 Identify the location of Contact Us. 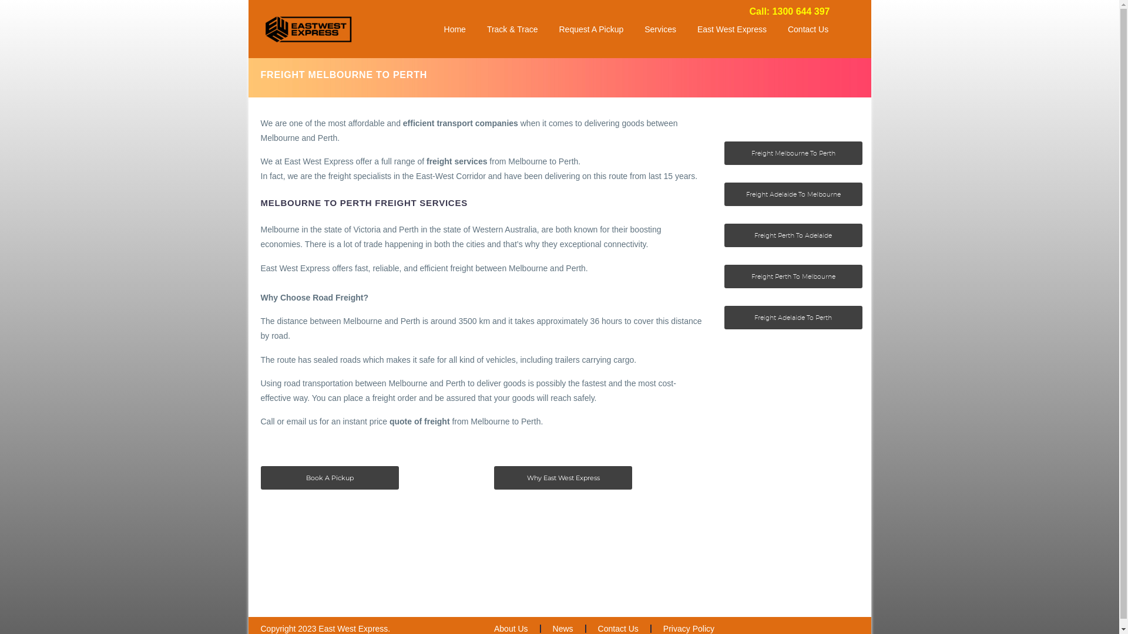
(618, 629).